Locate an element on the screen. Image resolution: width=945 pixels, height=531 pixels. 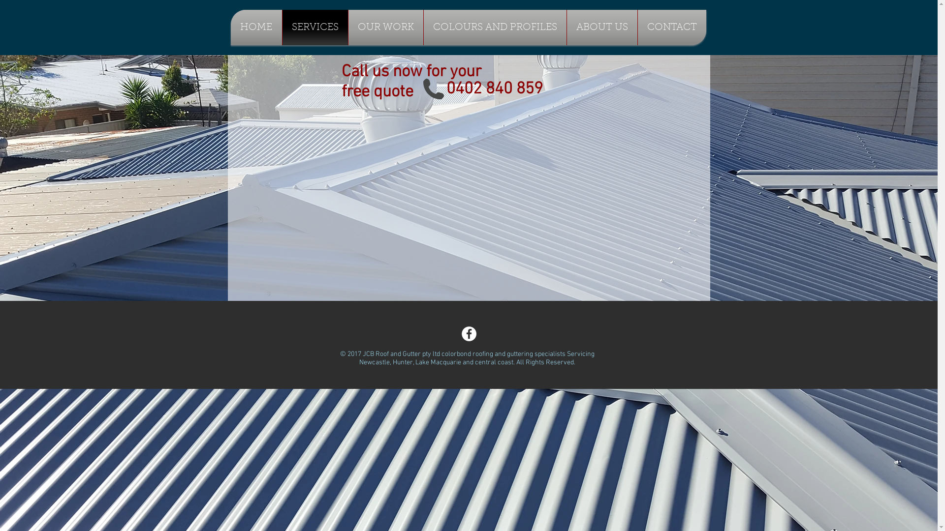
OUR WORK is located at coordinates (386, 28).